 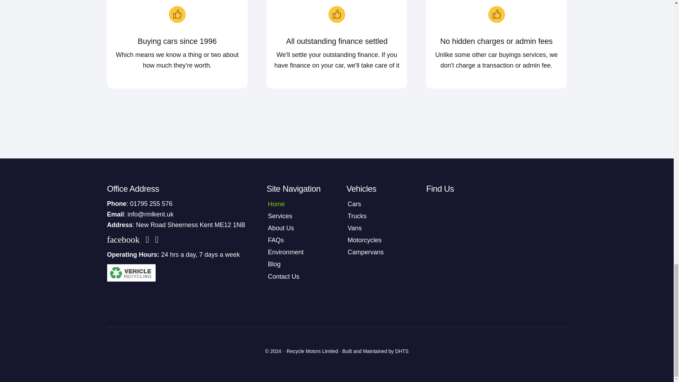 I want to click on Environment, so click(x=297, y=253).